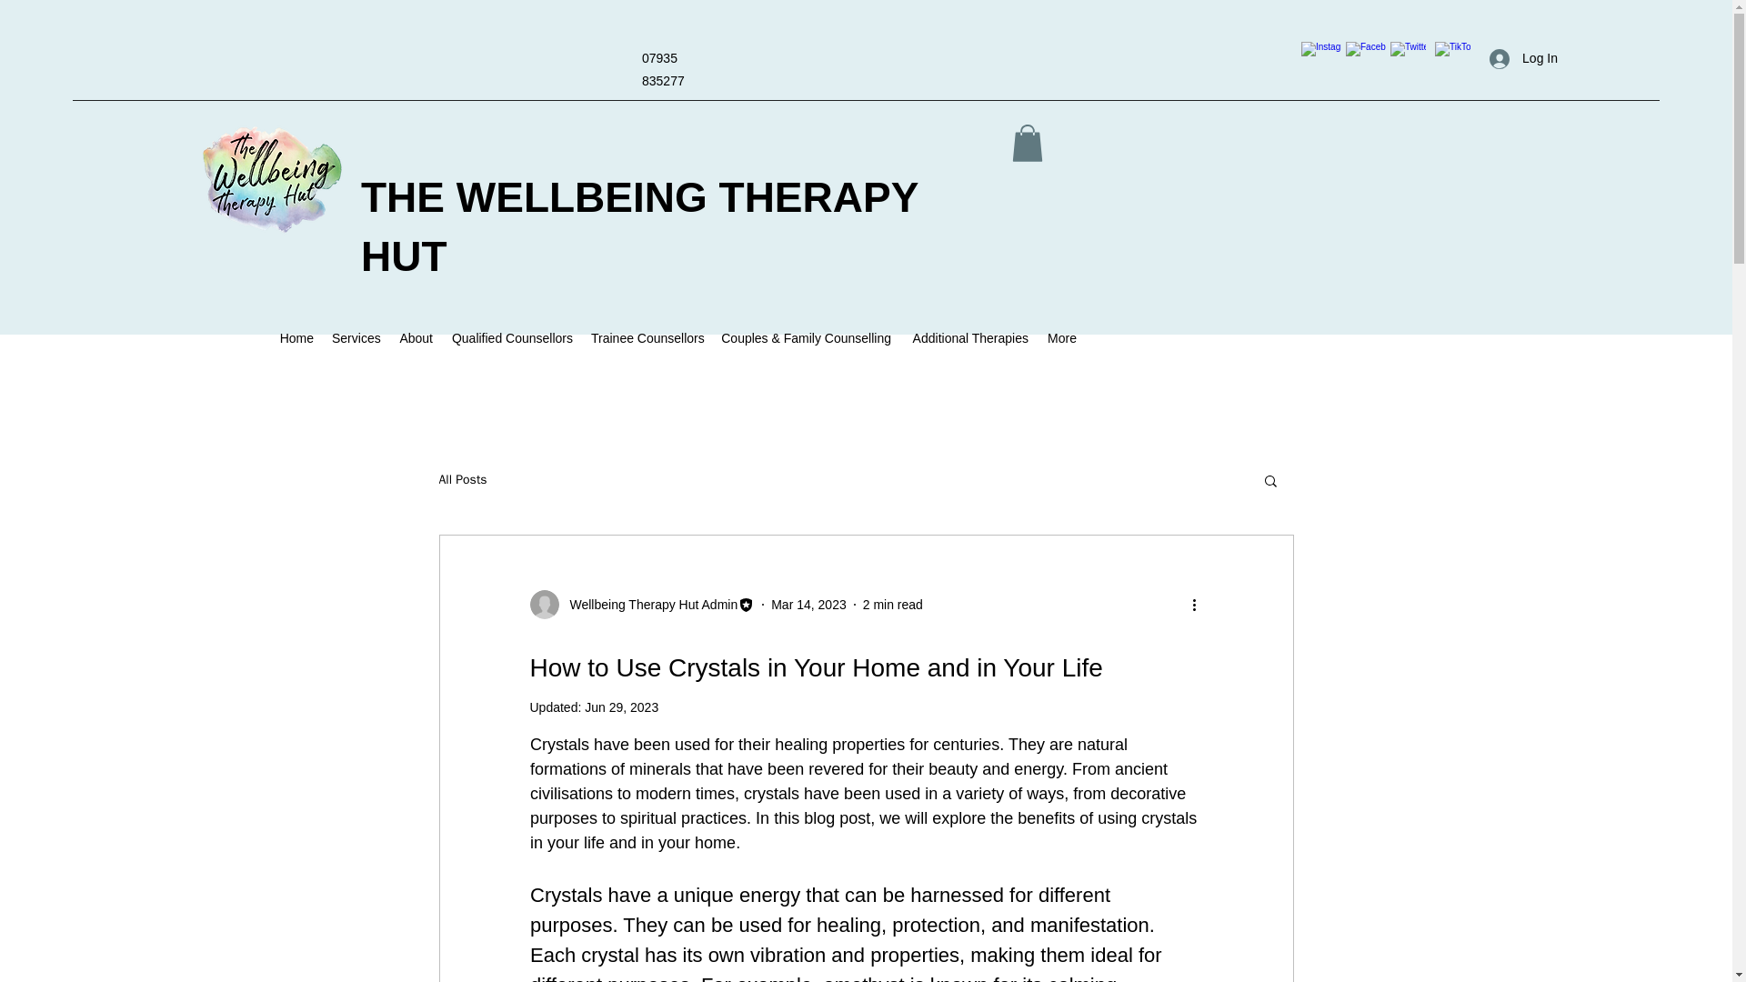 Image resolution: width=1746 pixels, height=982 pixels. I want to click on 2 min read, so click(893, 604).